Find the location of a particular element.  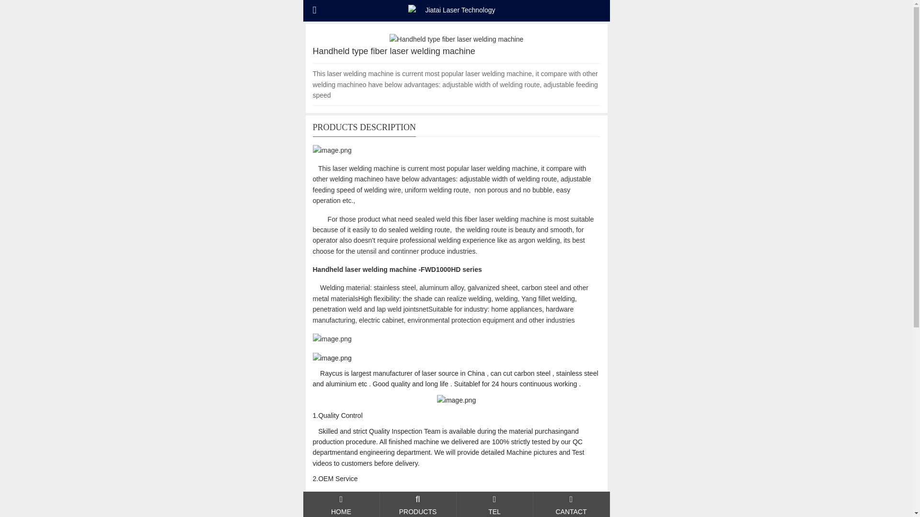

1661329749903237.png is located at coordinates (332, 358).